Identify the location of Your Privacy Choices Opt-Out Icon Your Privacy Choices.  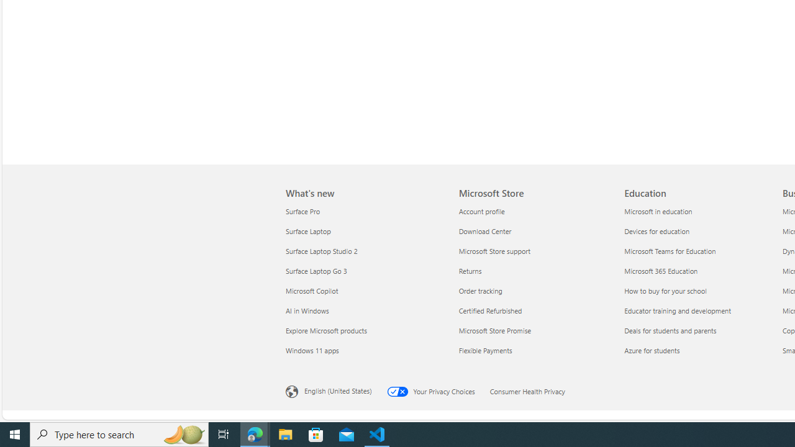
(438, 390).